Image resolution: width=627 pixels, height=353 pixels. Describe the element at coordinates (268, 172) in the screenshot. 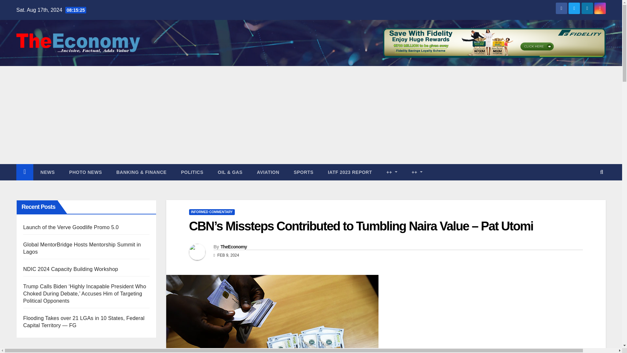

I see `Aviation` at that location.